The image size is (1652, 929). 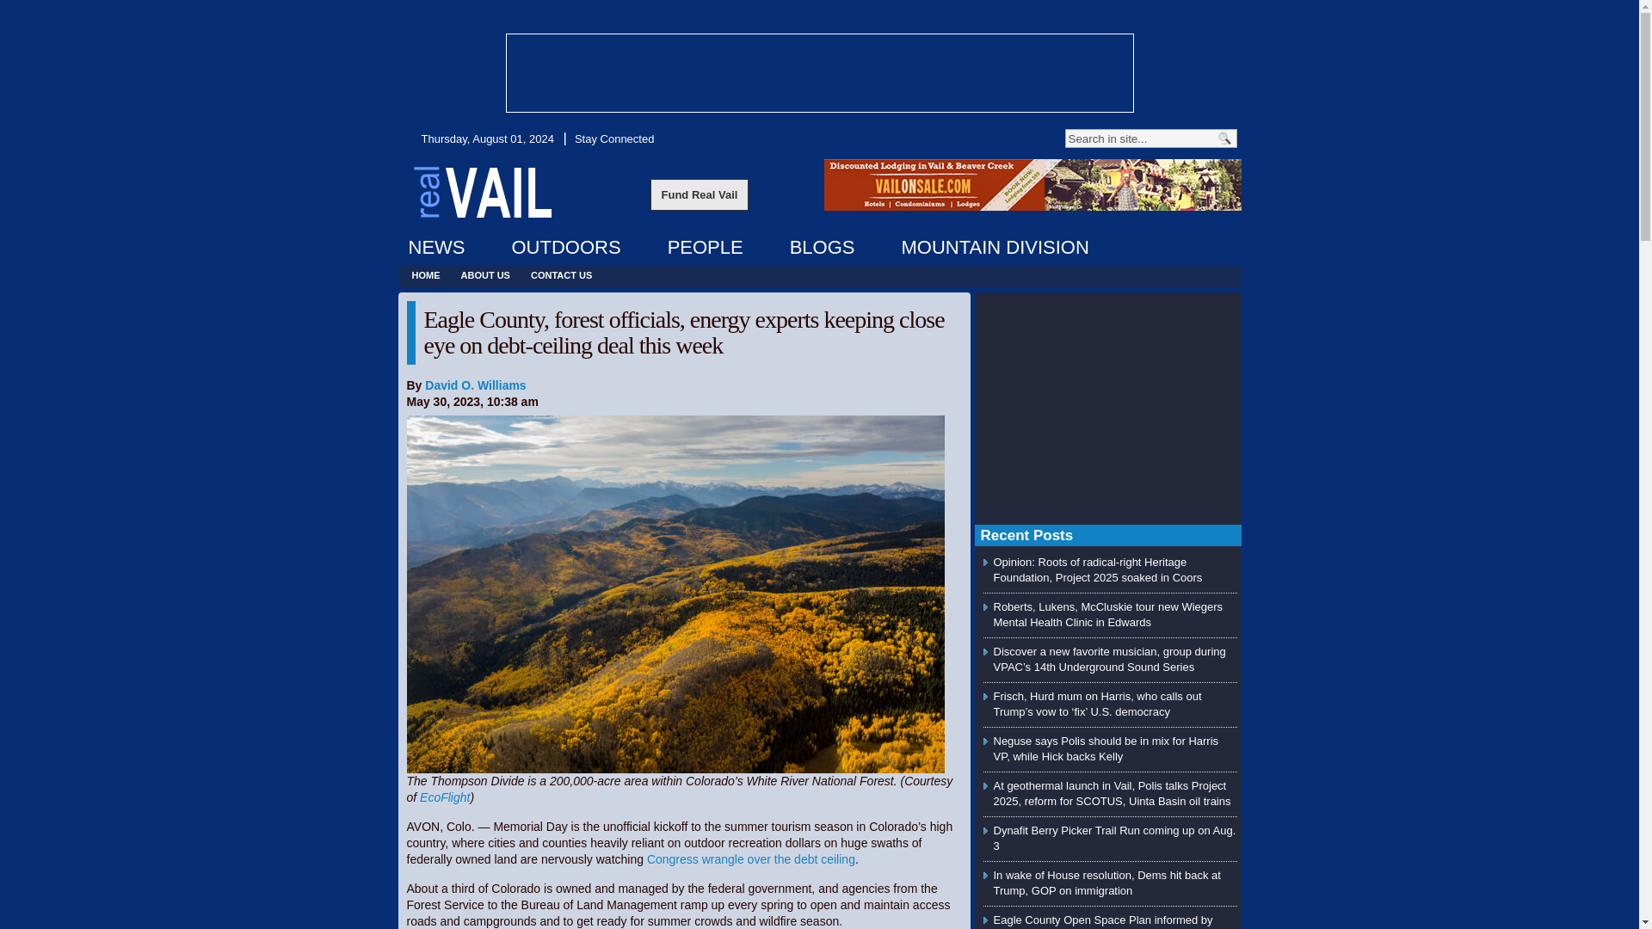 What do you see at coordinates (706, 247) in the screenshot?
I see `PEOPLE` at bounding box center [706, 247].